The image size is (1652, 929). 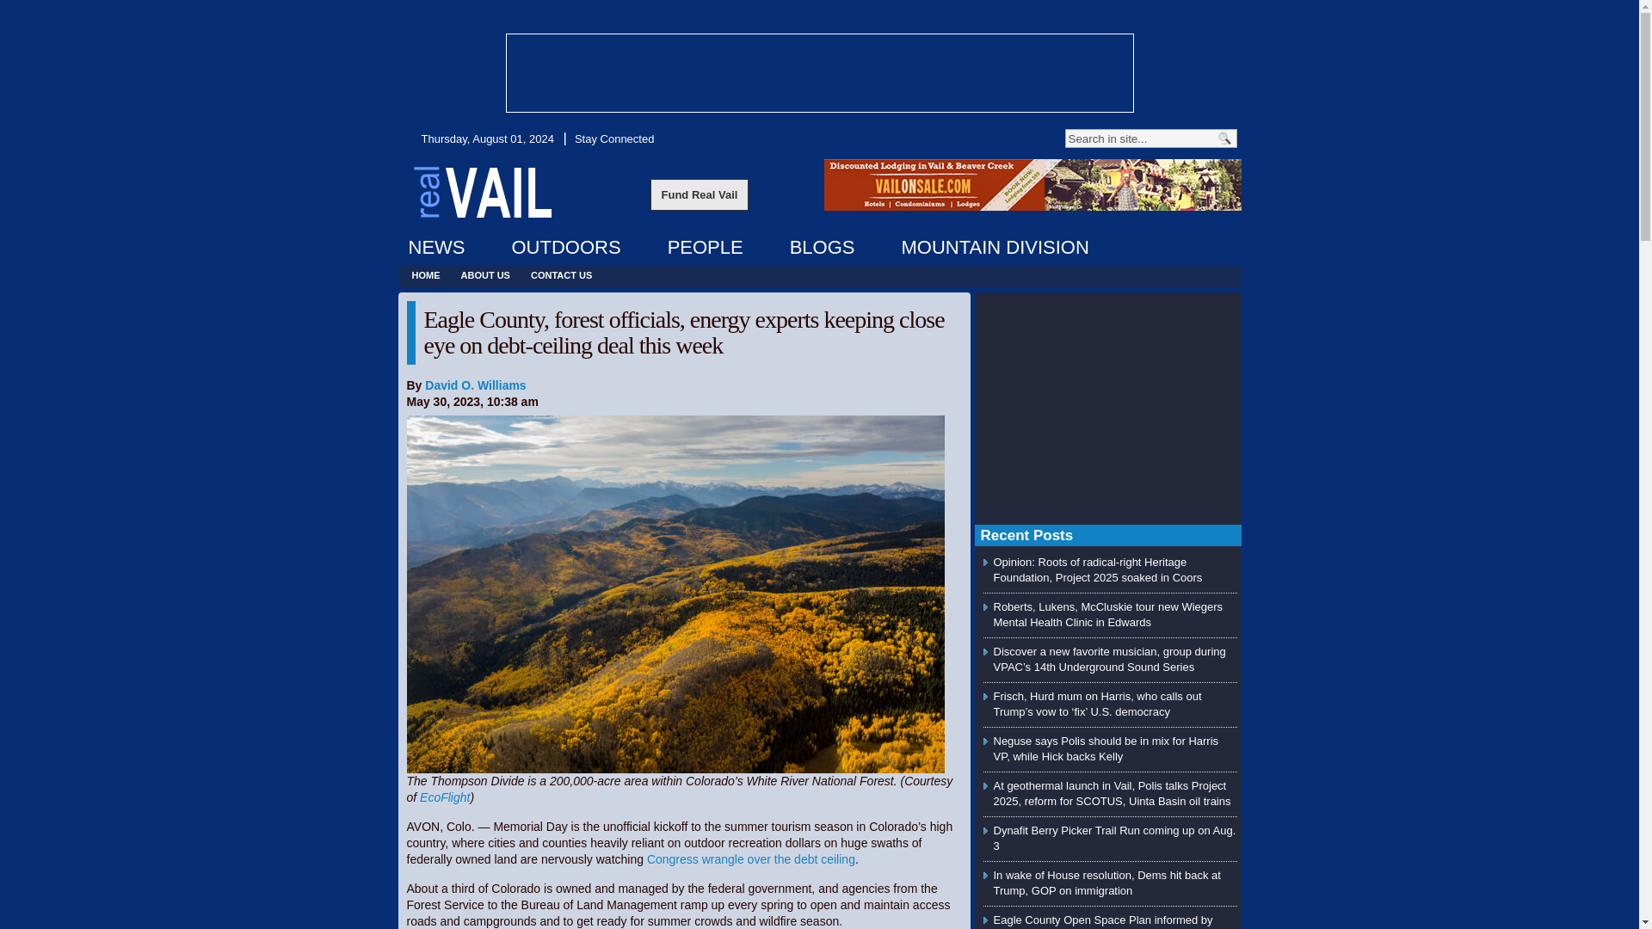 What do you see at coordinates (706, 247) in the screenshot?
I see `PEOPLE` at bounding box center [706, 247].